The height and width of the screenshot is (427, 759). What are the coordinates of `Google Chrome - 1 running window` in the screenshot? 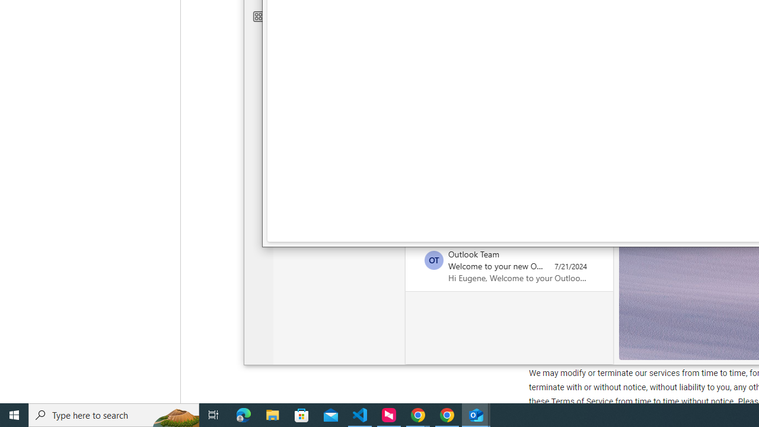 It's located at (447, 415).